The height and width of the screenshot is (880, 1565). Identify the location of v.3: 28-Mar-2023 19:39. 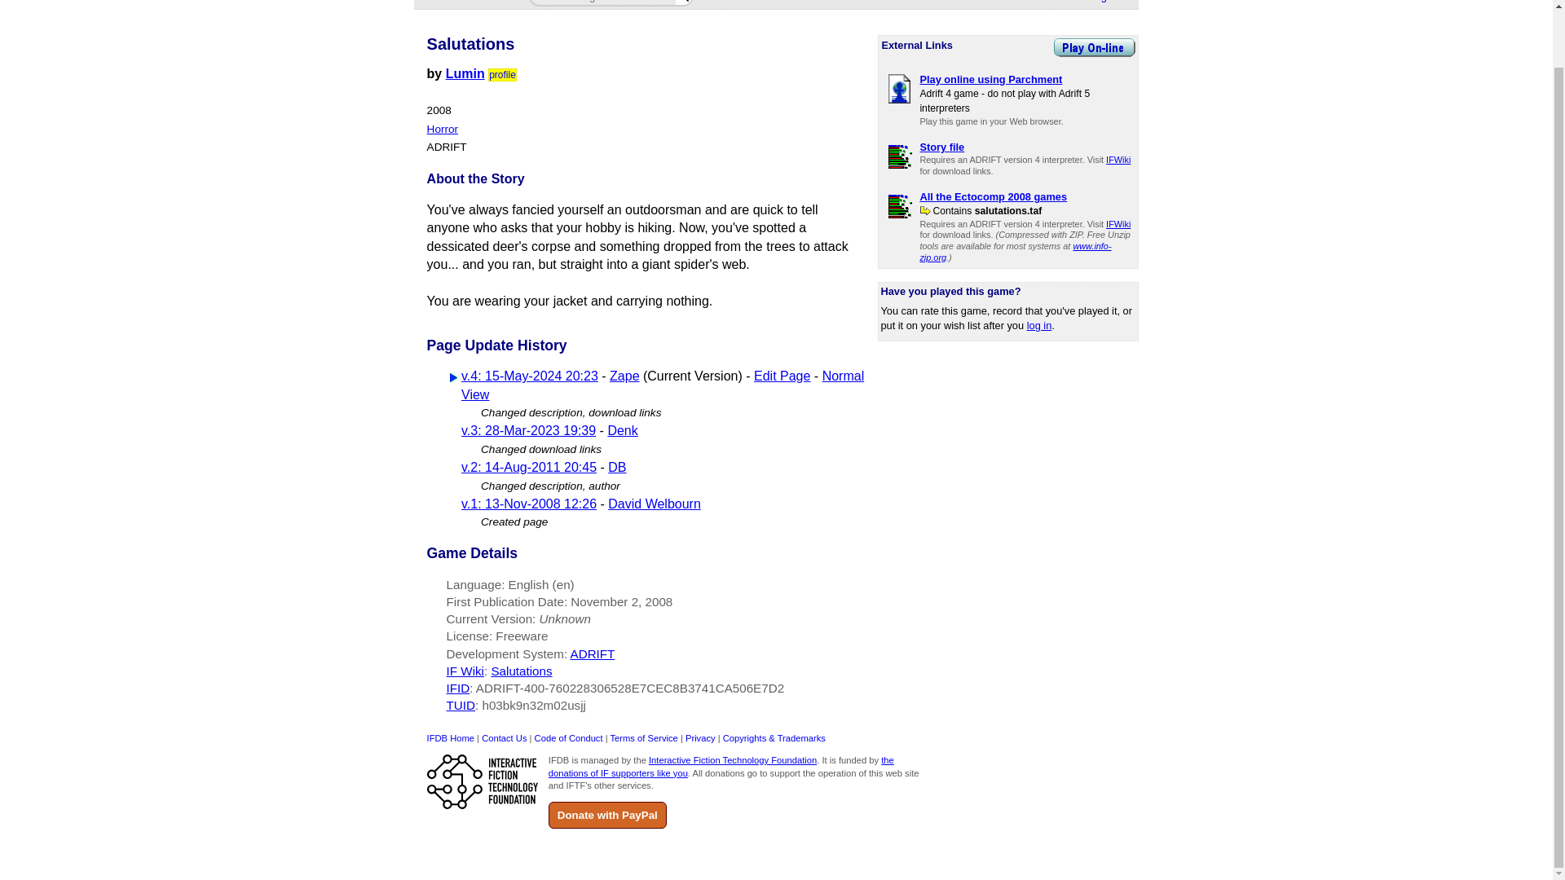
(528, 430).